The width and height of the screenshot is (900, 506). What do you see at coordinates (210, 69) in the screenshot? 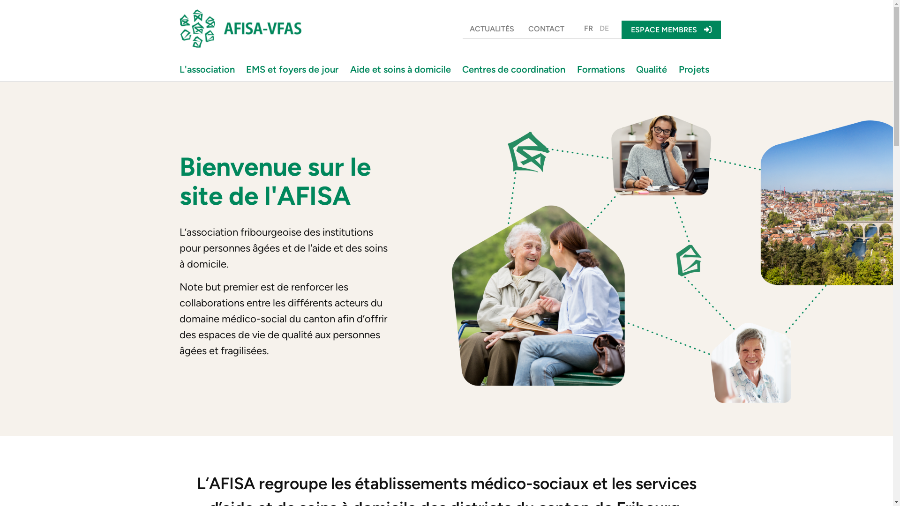
I see `L'association` at bounding box center [210, 69].